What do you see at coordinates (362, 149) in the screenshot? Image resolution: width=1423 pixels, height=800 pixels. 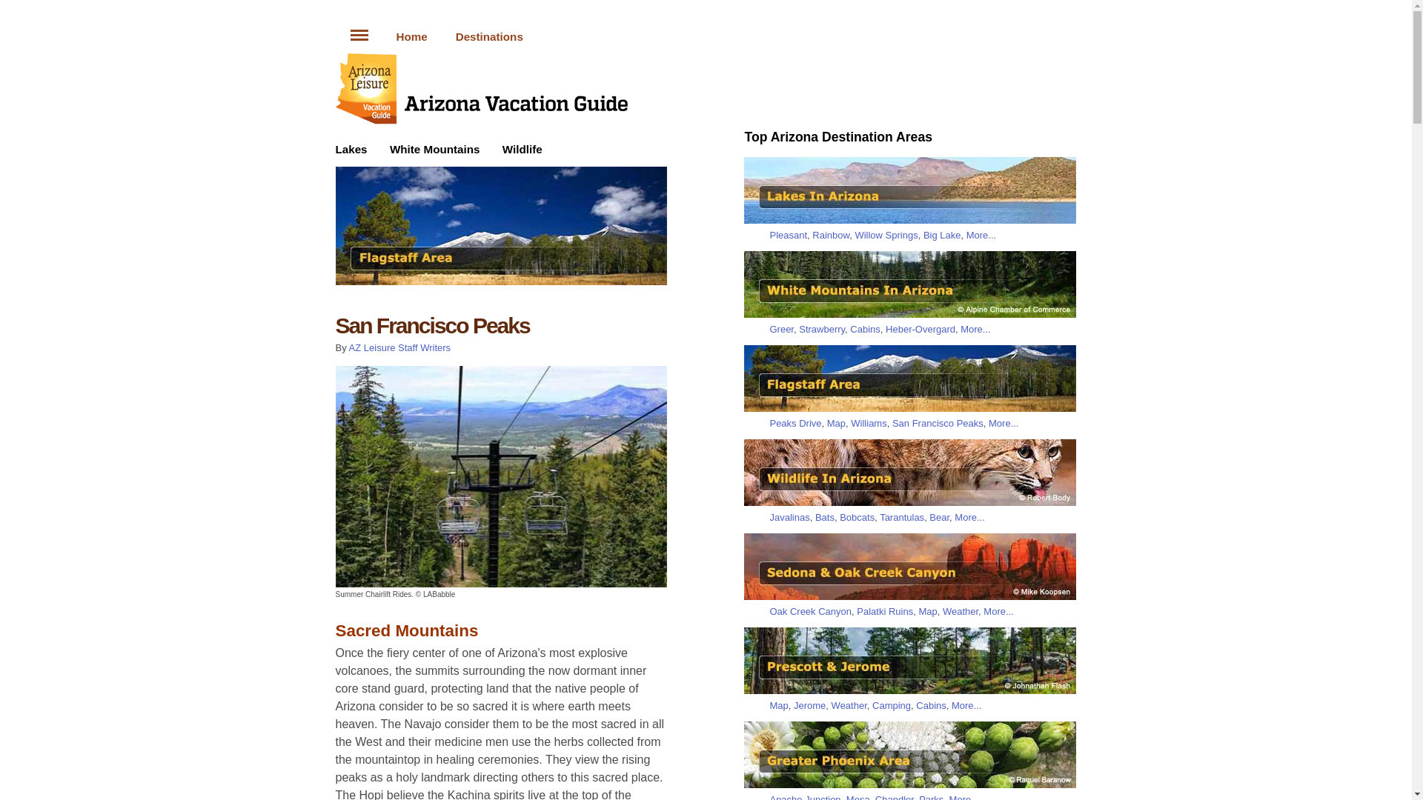 I see `Arizona Lakes` at bounding box center [362, 149].